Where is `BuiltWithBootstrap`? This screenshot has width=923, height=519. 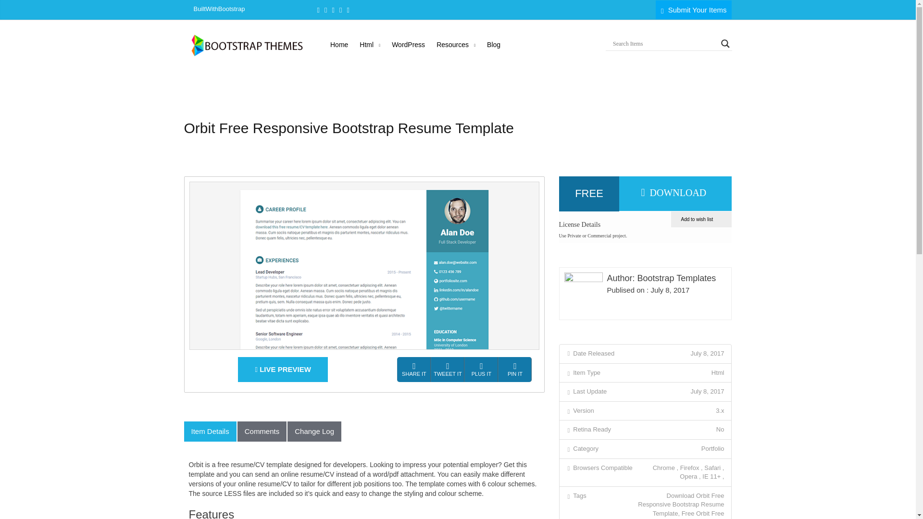
BuiltWithBootstrap is located at coordinates (218, 9).